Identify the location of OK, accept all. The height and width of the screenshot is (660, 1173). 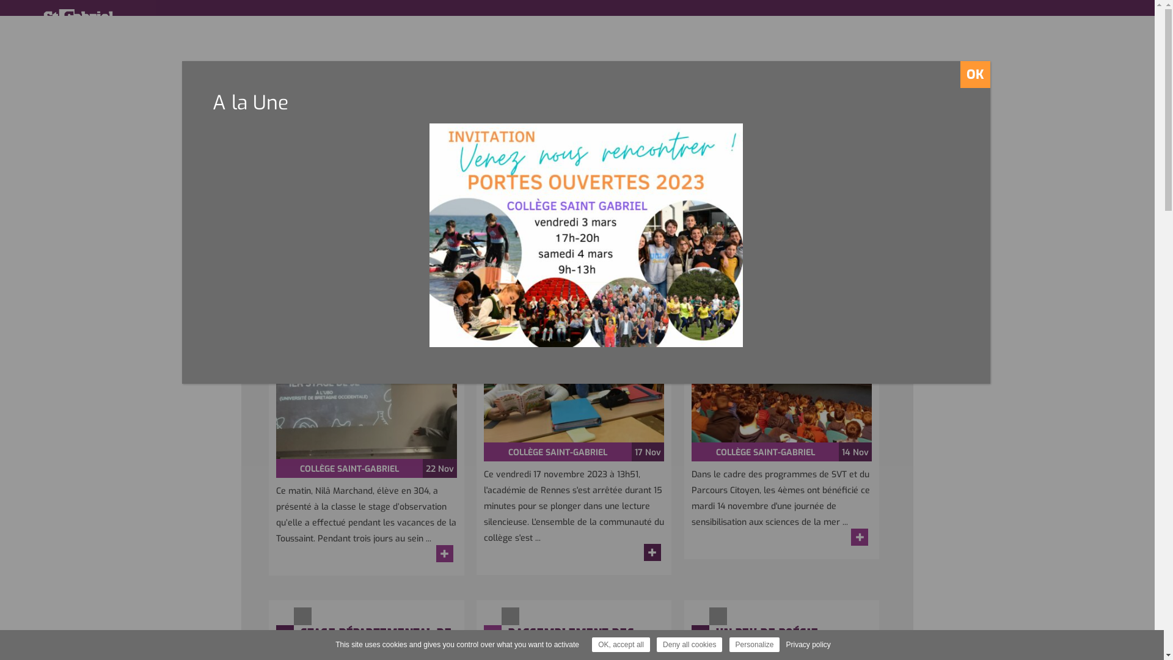
(621, 645).